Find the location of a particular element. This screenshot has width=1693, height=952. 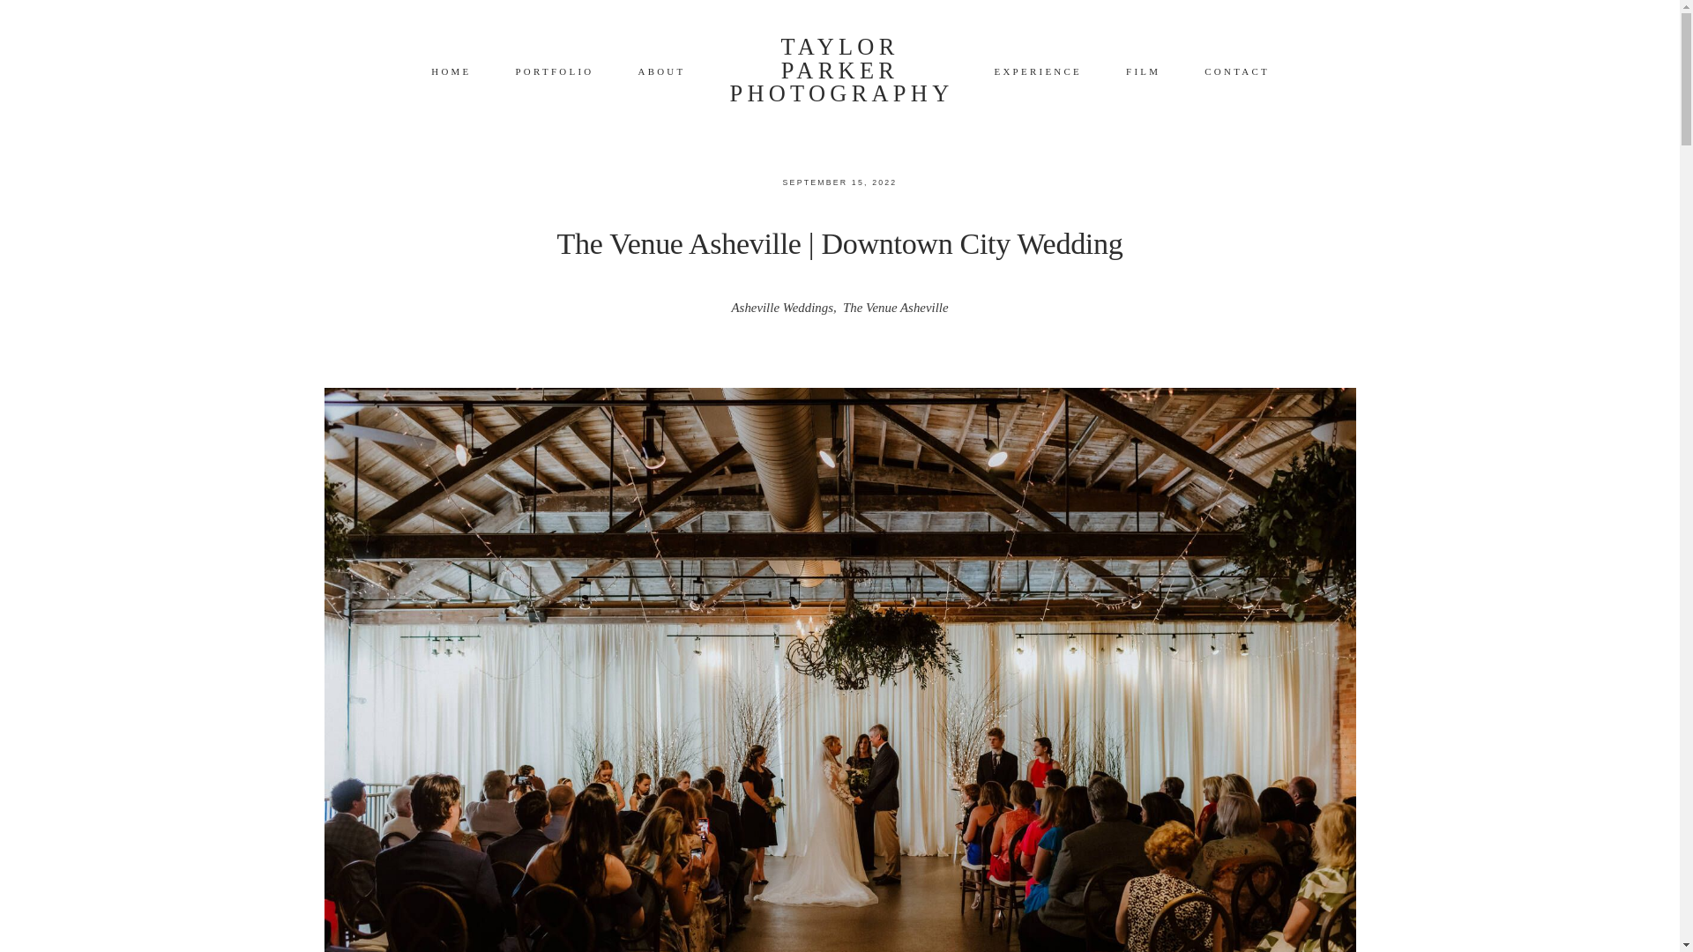

CONTACT is located at coordinates (1236, 71).